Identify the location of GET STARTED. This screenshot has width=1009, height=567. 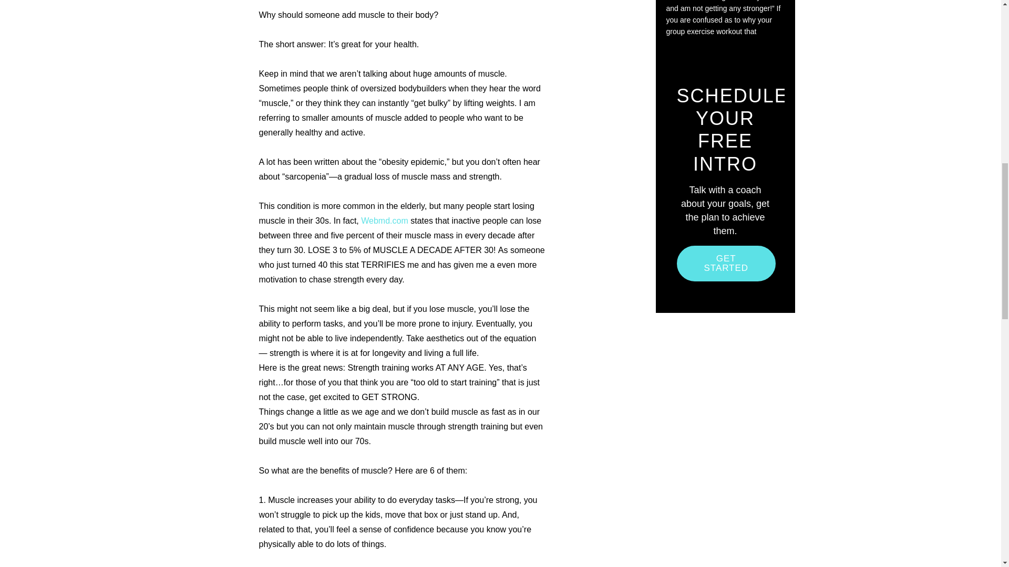
(726, 263).